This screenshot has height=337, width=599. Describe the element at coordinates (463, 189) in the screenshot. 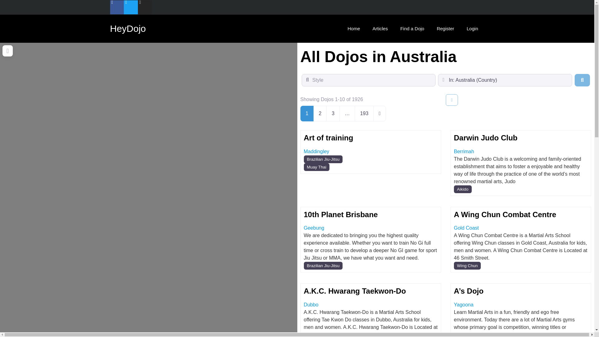

I see `Aikido` at that location.